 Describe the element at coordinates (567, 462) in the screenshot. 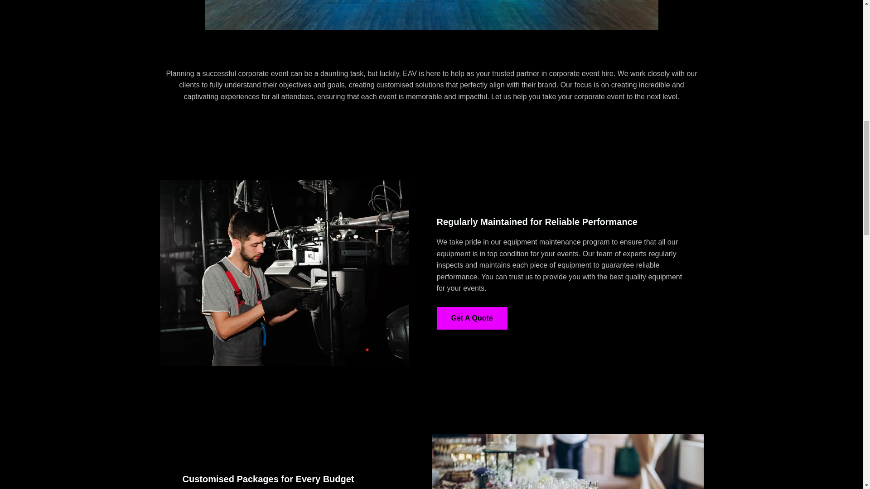

I see `corporate events champagne and canapes` at that location.